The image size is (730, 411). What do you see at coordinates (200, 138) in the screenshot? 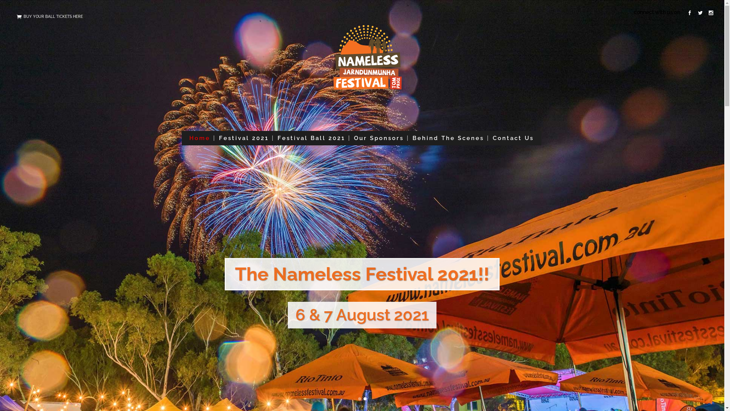
I see `Home` at bounding box center [200, 138].